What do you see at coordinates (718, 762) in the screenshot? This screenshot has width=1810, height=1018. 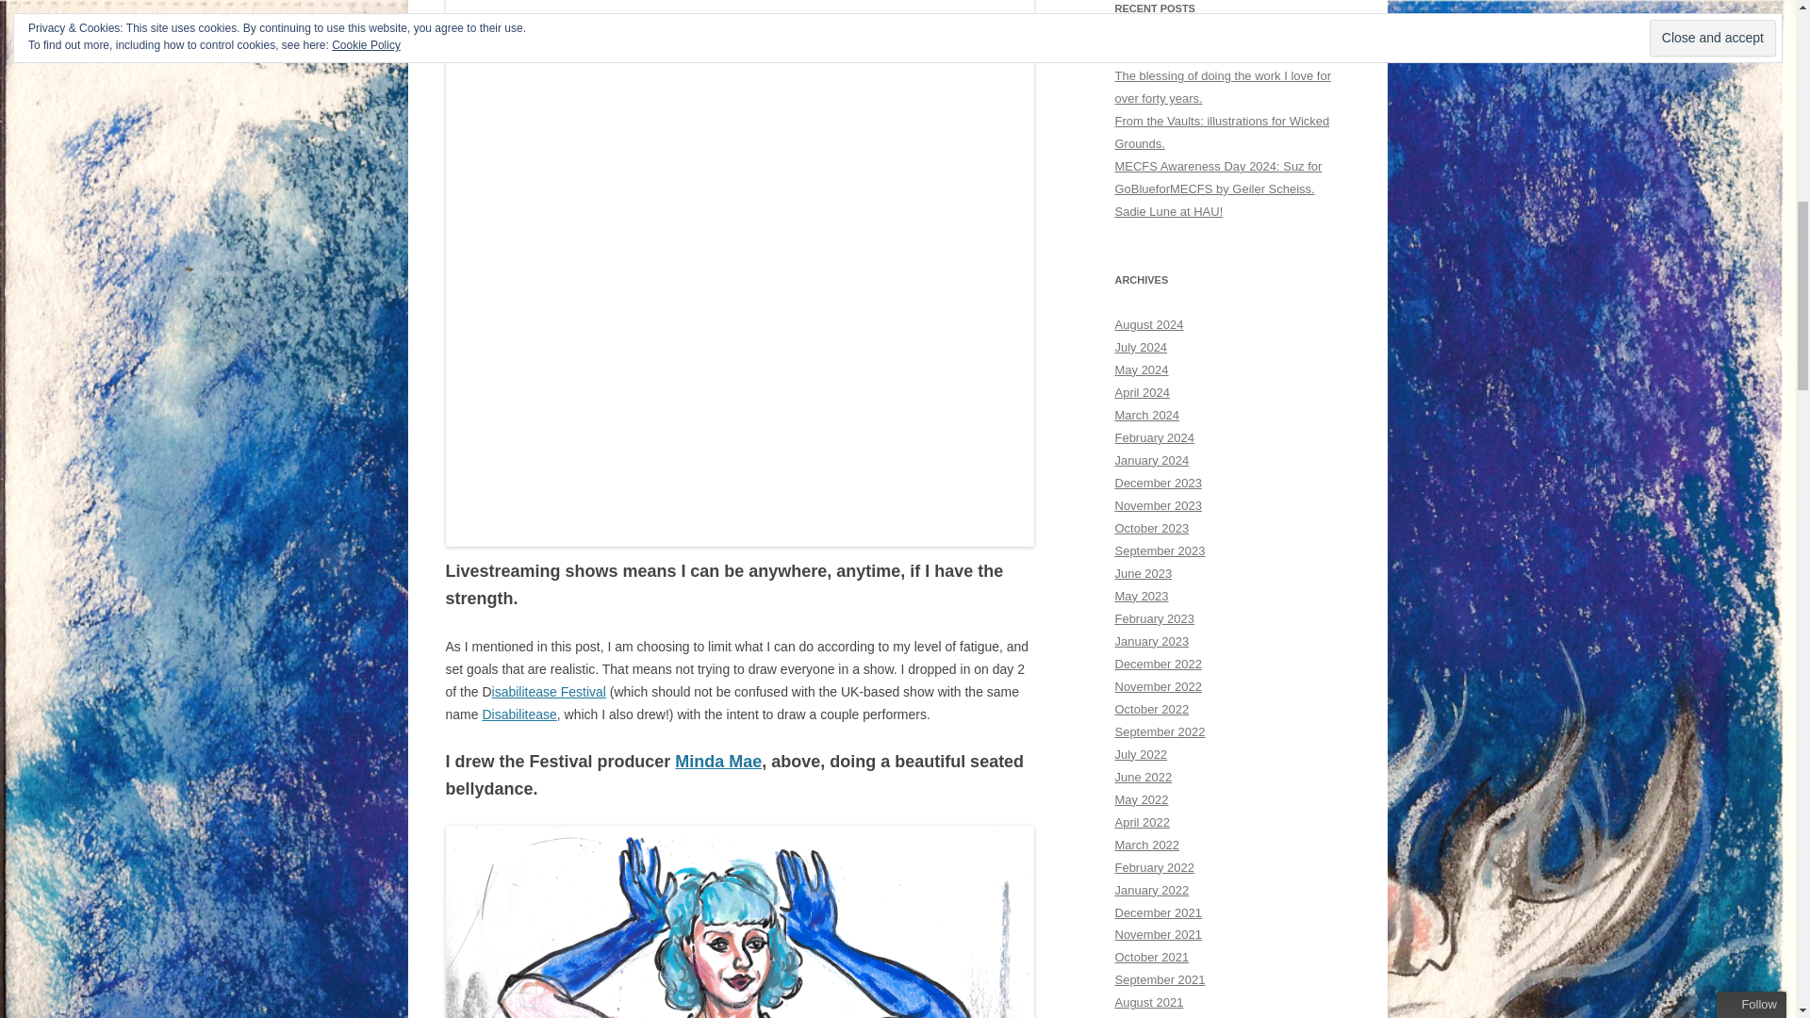 I see `Minda Mae` at bounding box center [718, 762].